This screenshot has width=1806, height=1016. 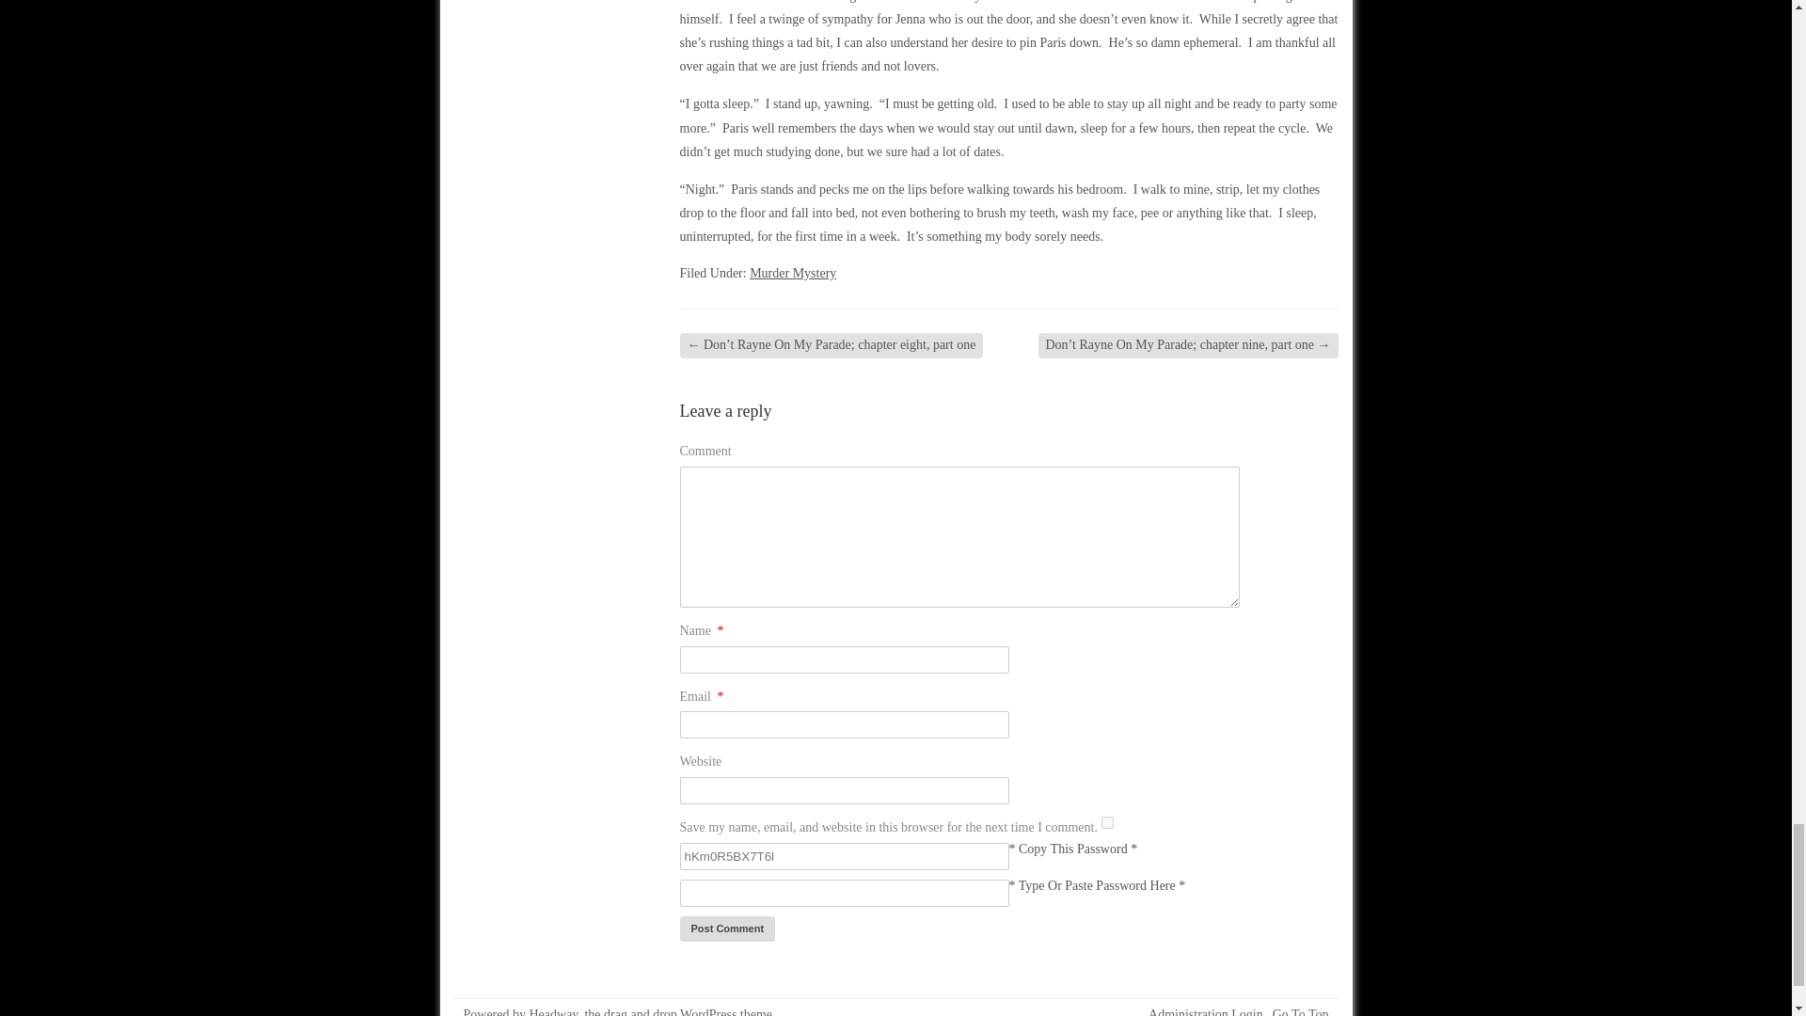 What do you see at coordinates (1108, 822) in the screenshot?
I see `yes` at bounding box center [1108, 822].